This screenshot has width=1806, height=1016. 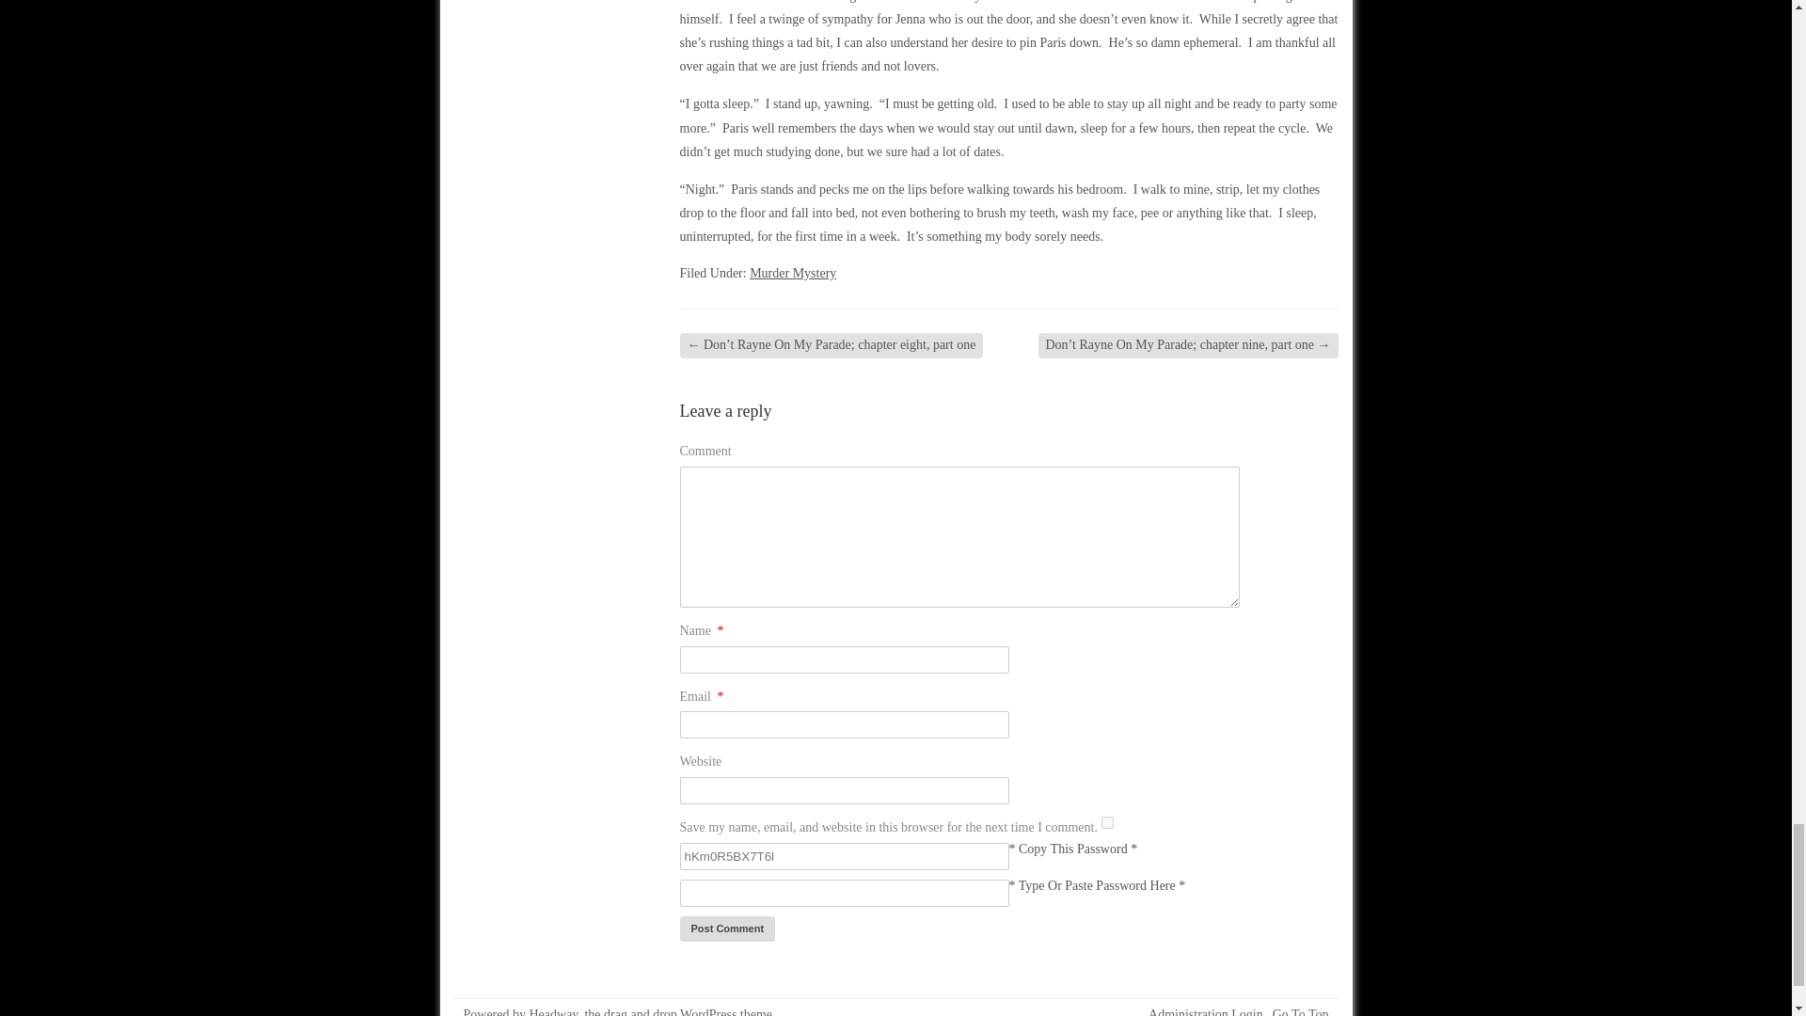 What do you see at coordinates (1108, 822) in the screenshot?
I see `yes` at bounding box center [1108, 822].